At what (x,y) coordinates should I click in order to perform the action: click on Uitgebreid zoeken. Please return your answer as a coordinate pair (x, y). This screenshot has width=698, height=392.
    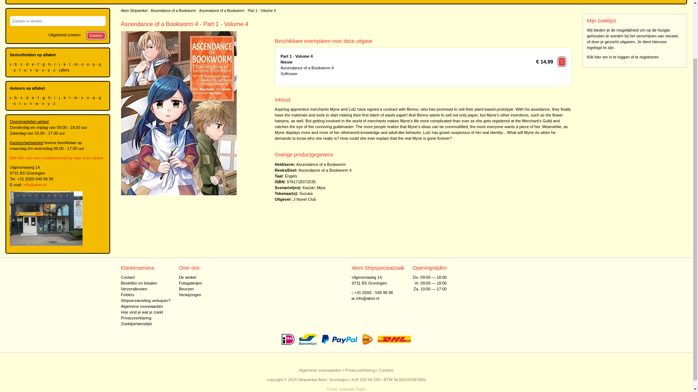
    Looking at the image, I should click on (64, 35).